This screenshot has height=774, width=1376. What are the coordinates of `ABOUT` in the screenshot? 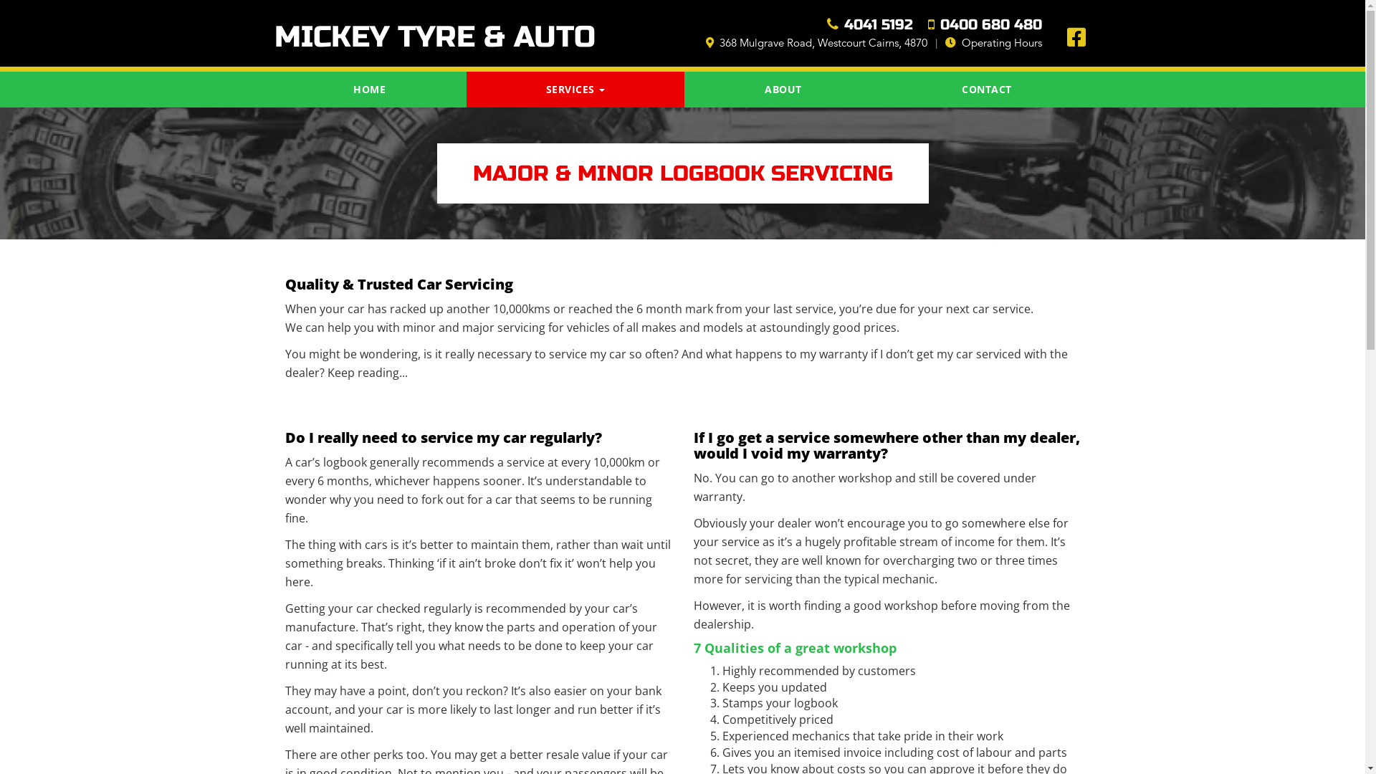 It's located at (784, 90).